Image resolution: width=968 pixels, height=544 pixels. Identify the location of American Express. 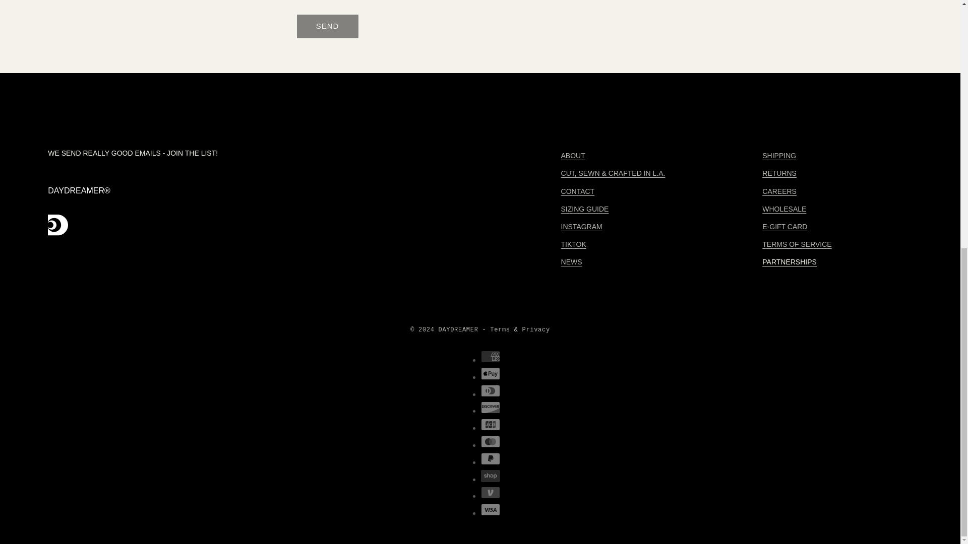
(491, 357).